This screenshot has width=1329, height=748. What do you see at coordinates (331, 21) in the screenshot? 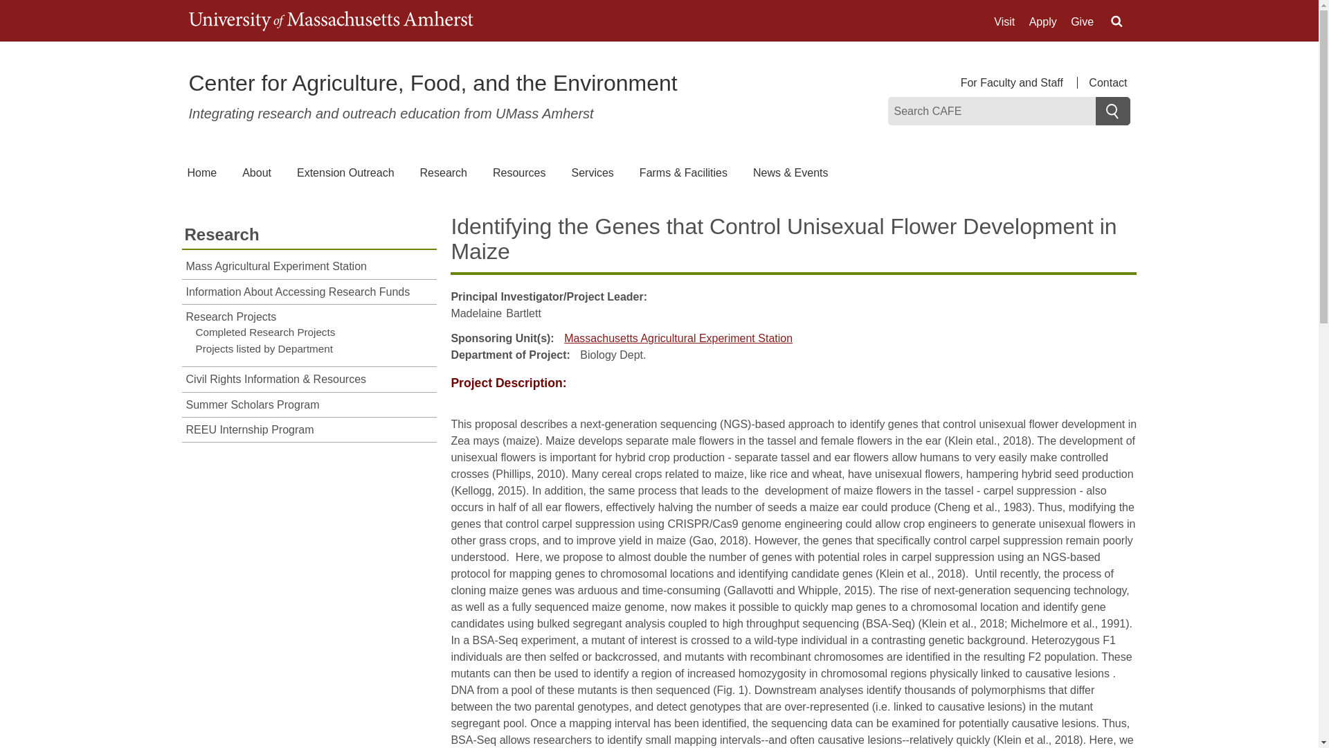
I see `The University of Massachusetts Amherst` at bounding box center [331, 21].